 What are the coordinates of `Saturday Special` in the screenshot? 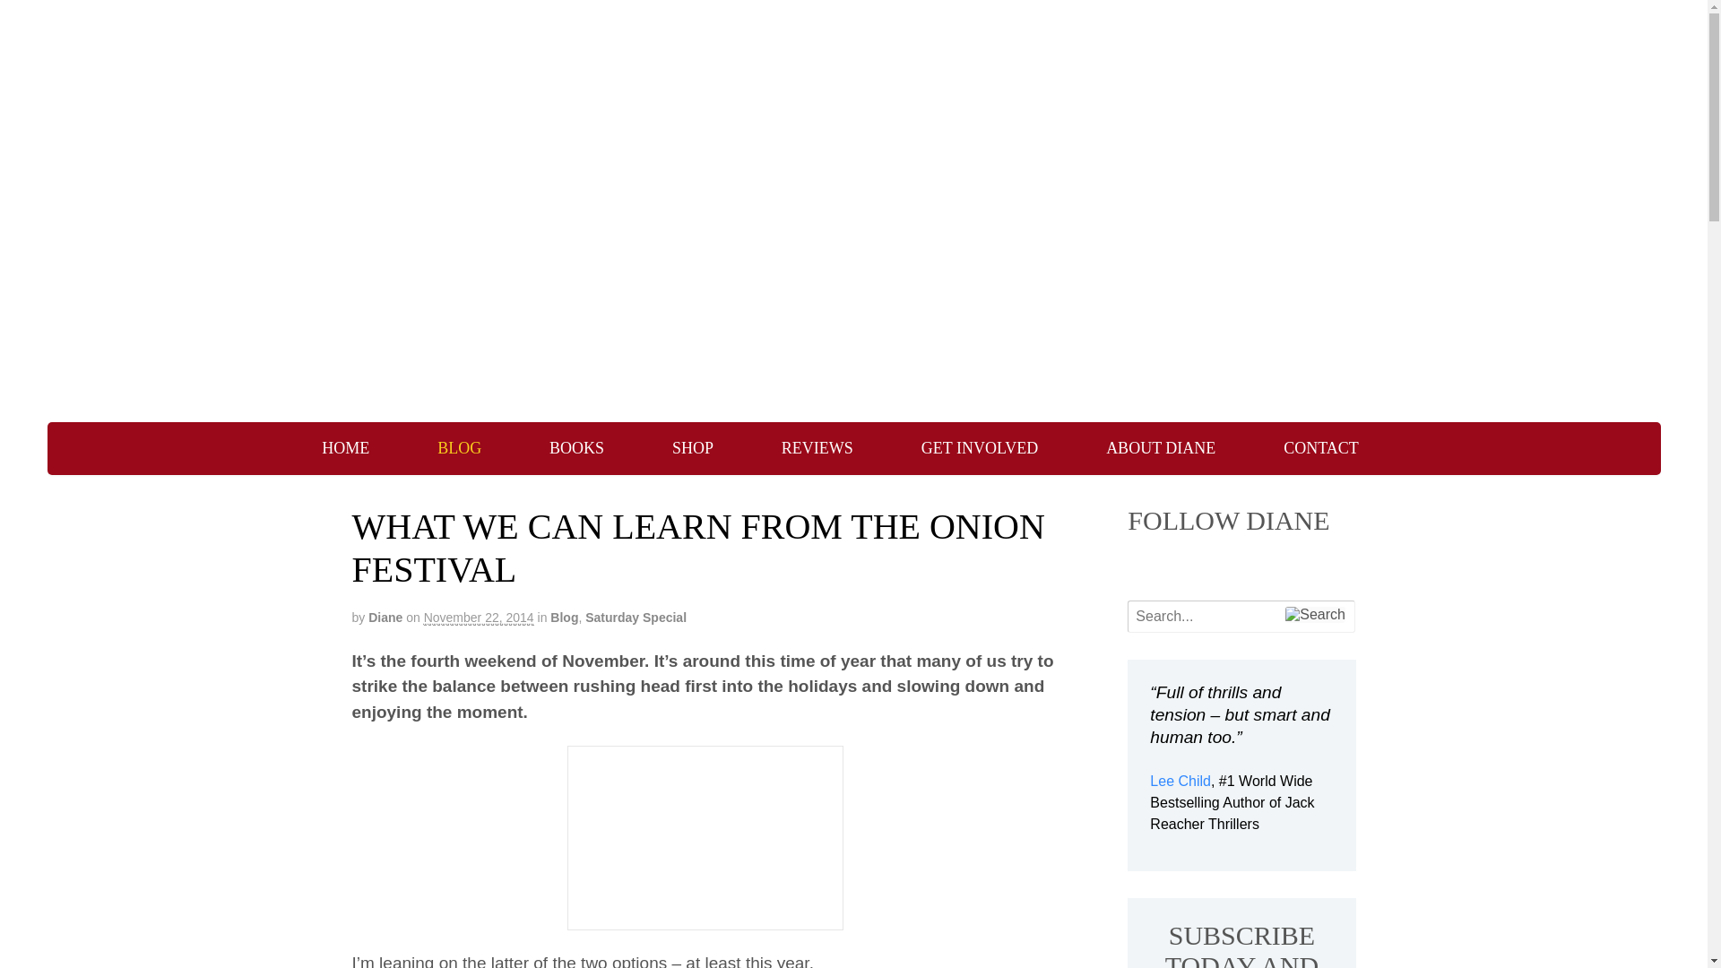 It's located at (636, 617).